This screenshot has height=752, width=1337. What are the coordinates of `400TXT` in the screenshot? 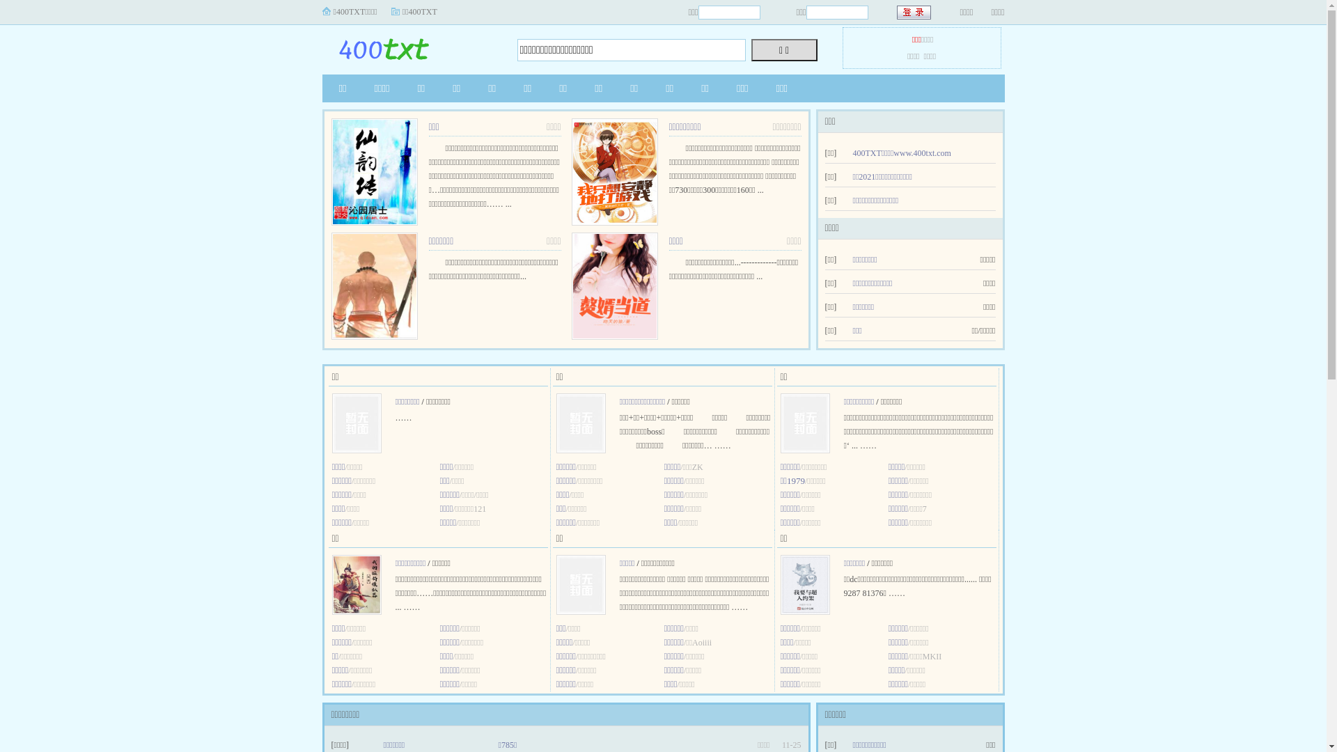 It's located at (409, 46).